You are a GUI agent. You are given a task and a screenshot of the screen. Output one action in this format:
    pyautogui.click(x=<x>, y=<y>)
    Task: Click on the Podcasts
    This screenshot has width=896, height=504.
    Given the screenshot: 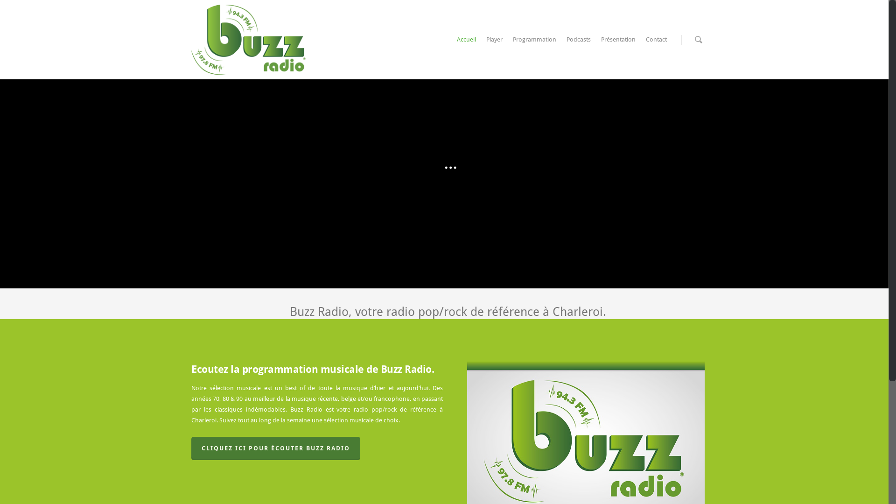 What is the action you would take?
    pyautogui.click(x=579, y=42)
    